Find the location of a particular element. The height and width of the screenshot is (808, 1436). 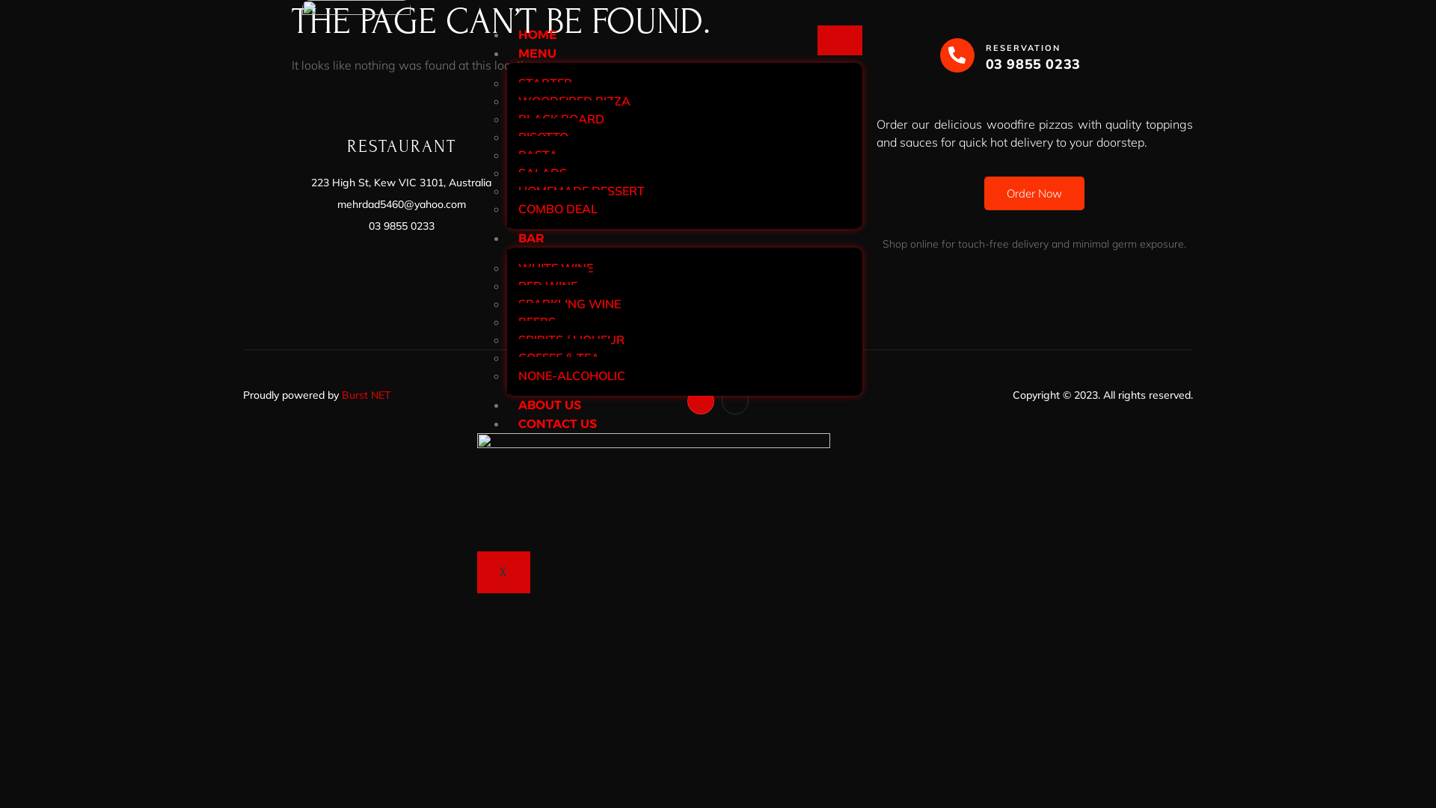

BEERS is located at coordinates (537, 322).